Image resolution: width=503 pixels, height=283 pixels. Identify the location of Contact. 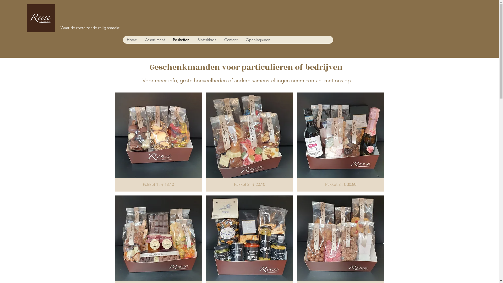
(231, 40).